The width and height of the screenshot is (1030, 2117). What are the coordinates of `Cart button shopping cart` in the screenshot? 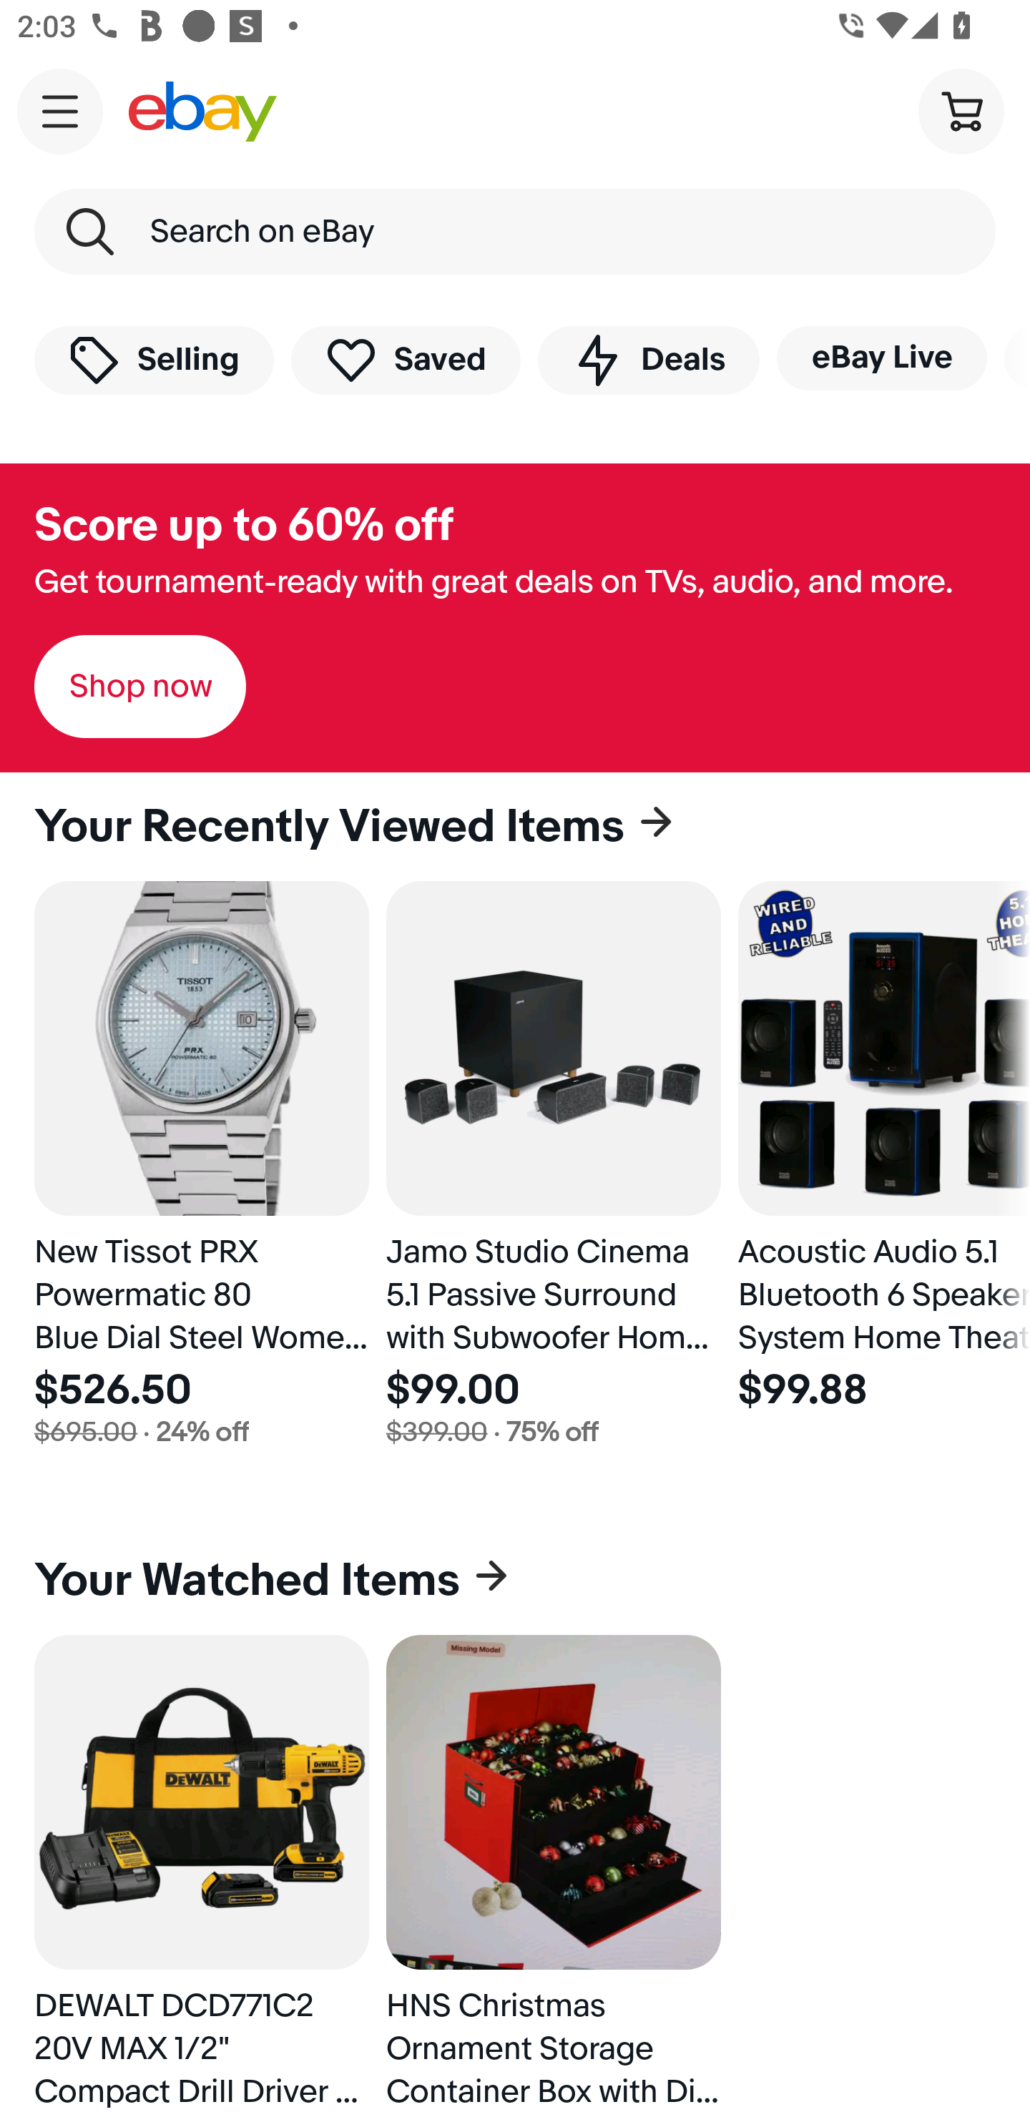 It's located at (961, 110).